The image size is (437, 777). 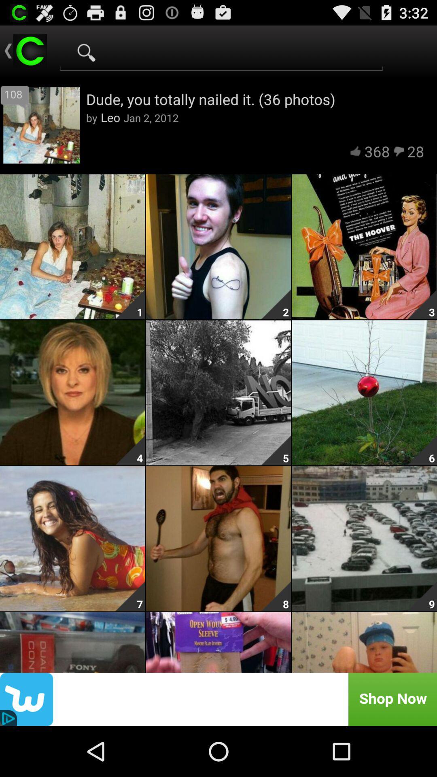 What do you see at coordinates (130, 597) in the screenshot?
I see `click on number 7 shown on the bottom left image` at bounding box center [130, 597].